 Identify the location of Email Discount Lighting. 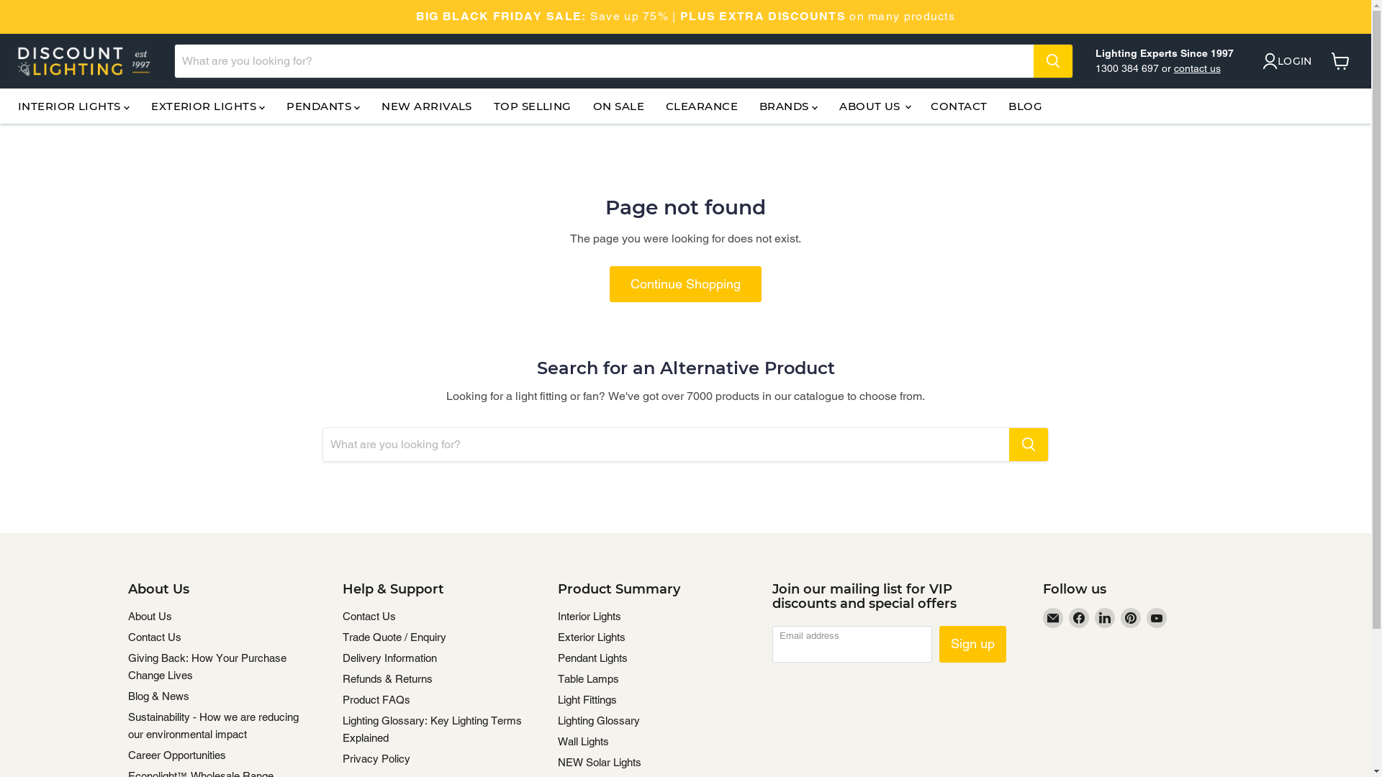
(1053, 618).